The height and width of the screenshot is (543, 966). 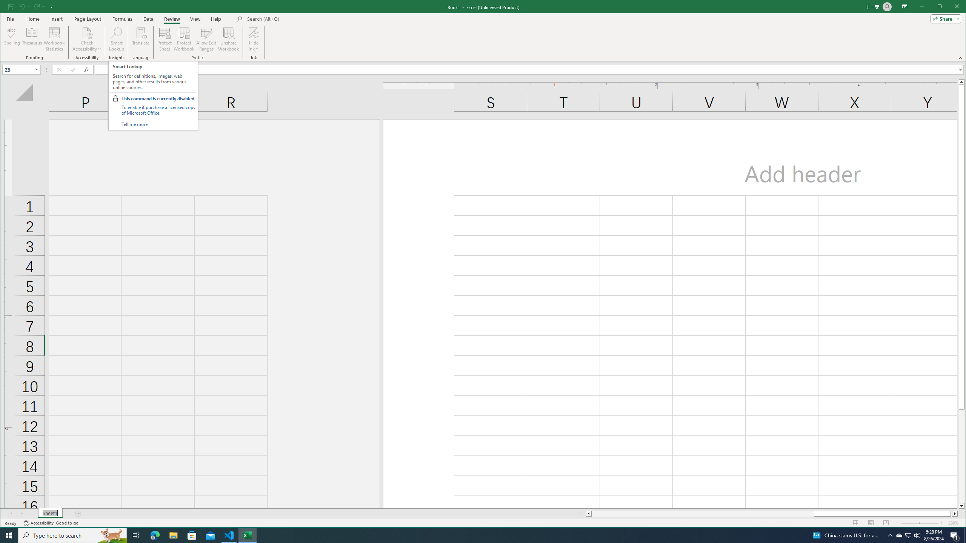 I want to click on Ribbon Display Options, so click(x=905, y=7).